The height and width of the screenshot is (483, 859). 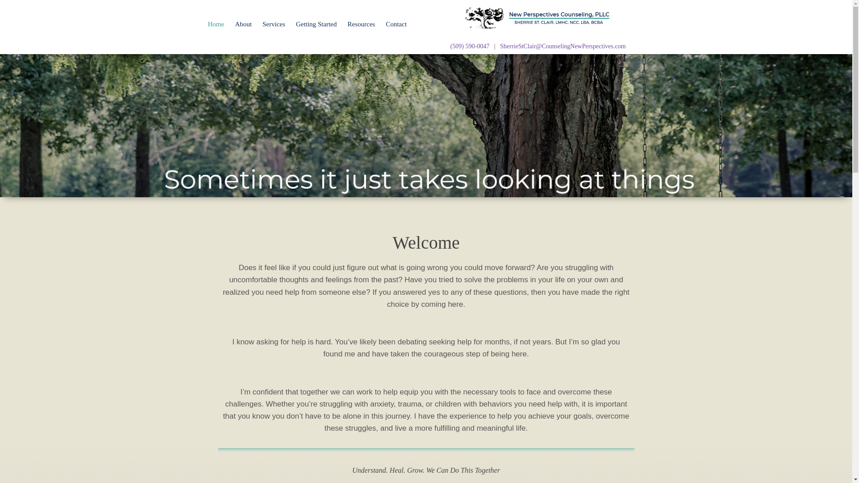 I want to click on Services, so click(x=274, y=24).